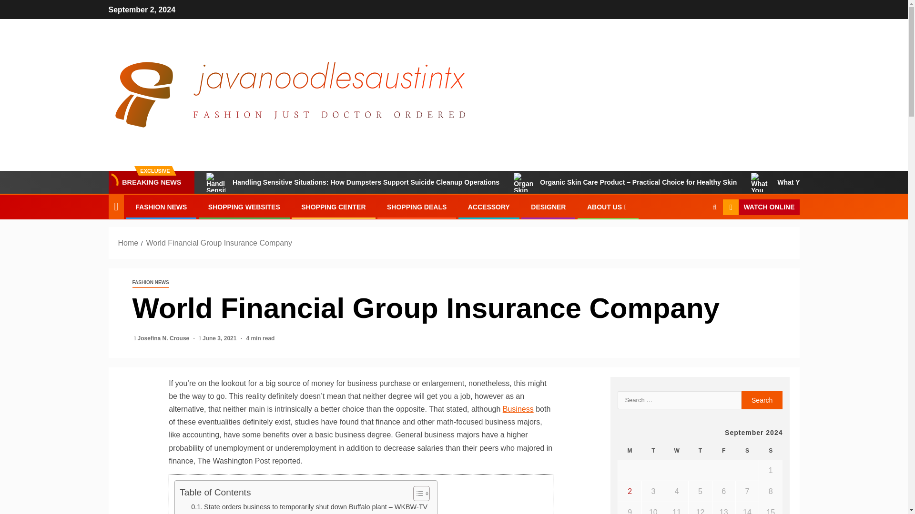  Describe the element at coordinates (164, 338) in the screenshot. I see `Josefina N. Crouse` at that location.